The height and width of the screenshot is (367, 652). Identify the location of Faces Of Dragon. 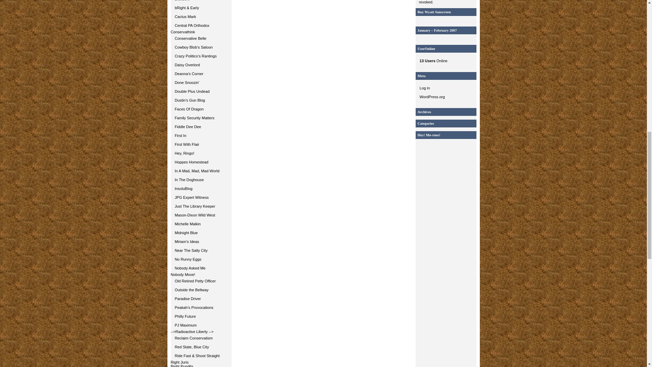
(201, 109).